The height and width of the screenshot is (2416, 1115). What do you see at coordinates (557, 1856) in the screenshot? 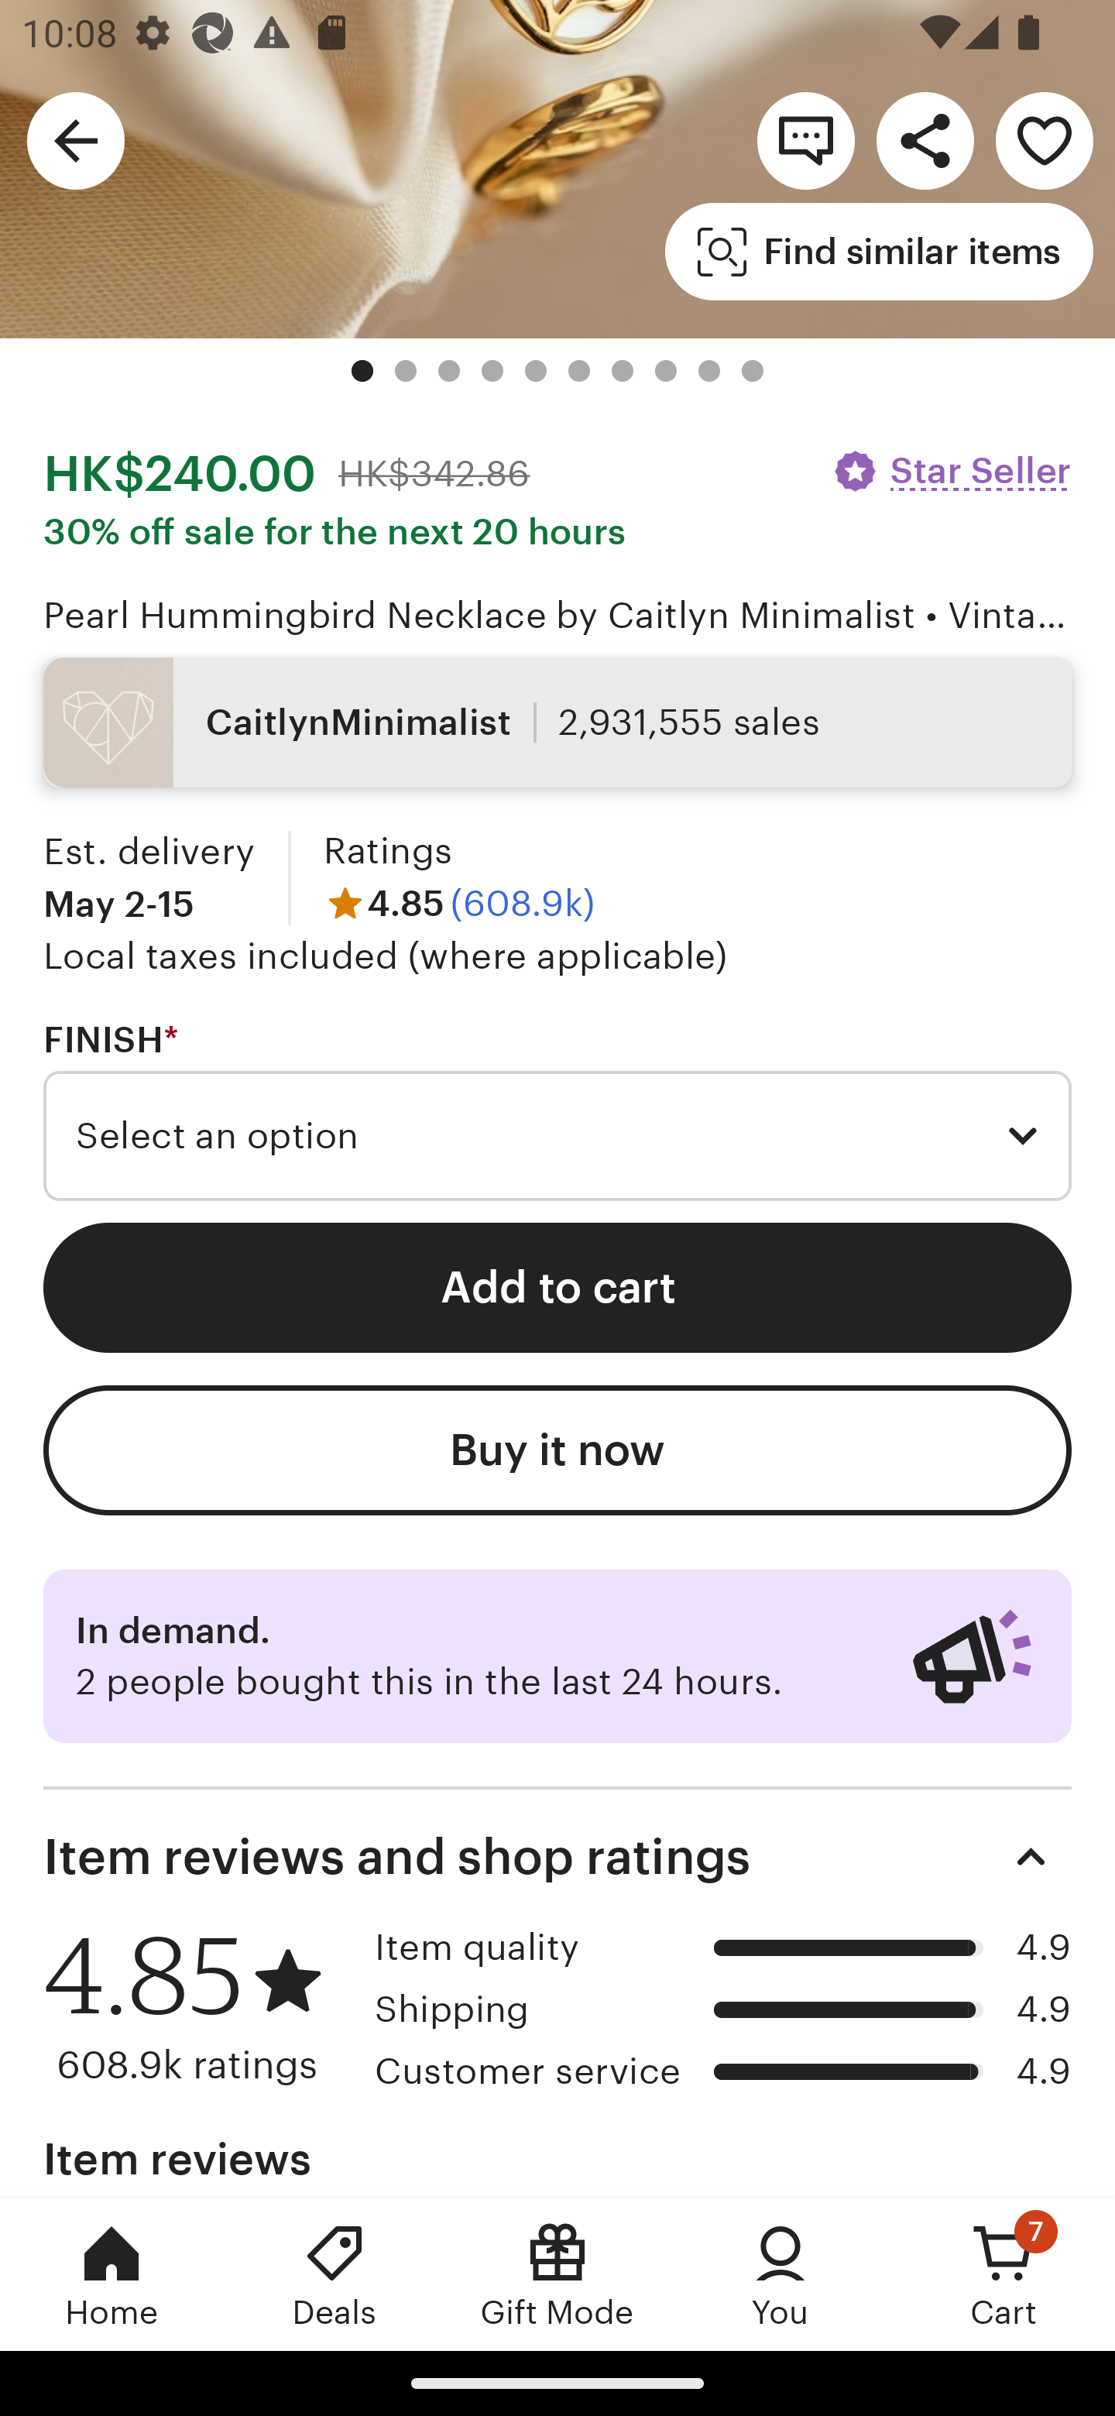
I see `Item reviews and shop ratings` at bounding box center [557, 1856].